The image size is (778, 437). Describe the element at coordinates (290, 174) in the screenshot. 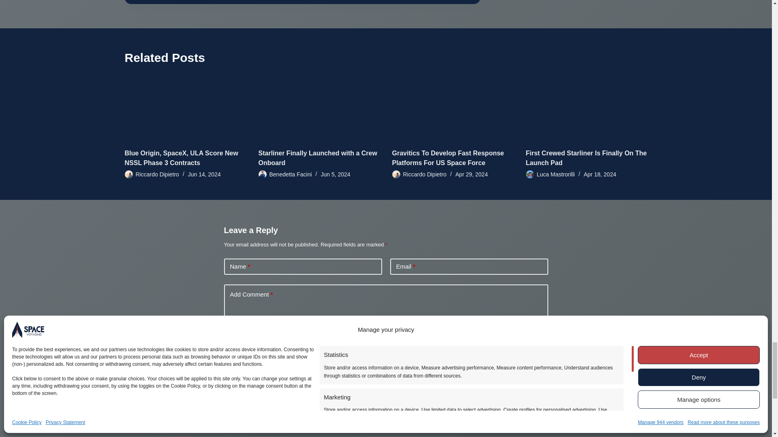

I see `Posts by Benedetta Facini` at that location.